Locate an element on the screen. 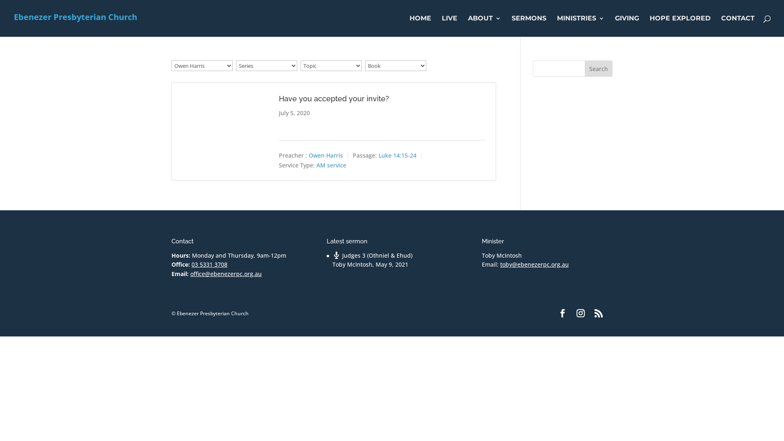  CONTACT is located at coordinates (738, 26).